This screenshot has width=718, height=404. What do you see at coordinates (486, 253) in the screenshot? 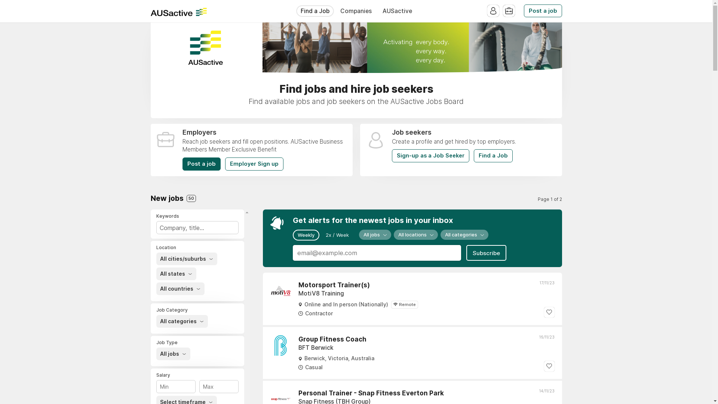
I see `Subscribe` at bounding box center [486, 253].